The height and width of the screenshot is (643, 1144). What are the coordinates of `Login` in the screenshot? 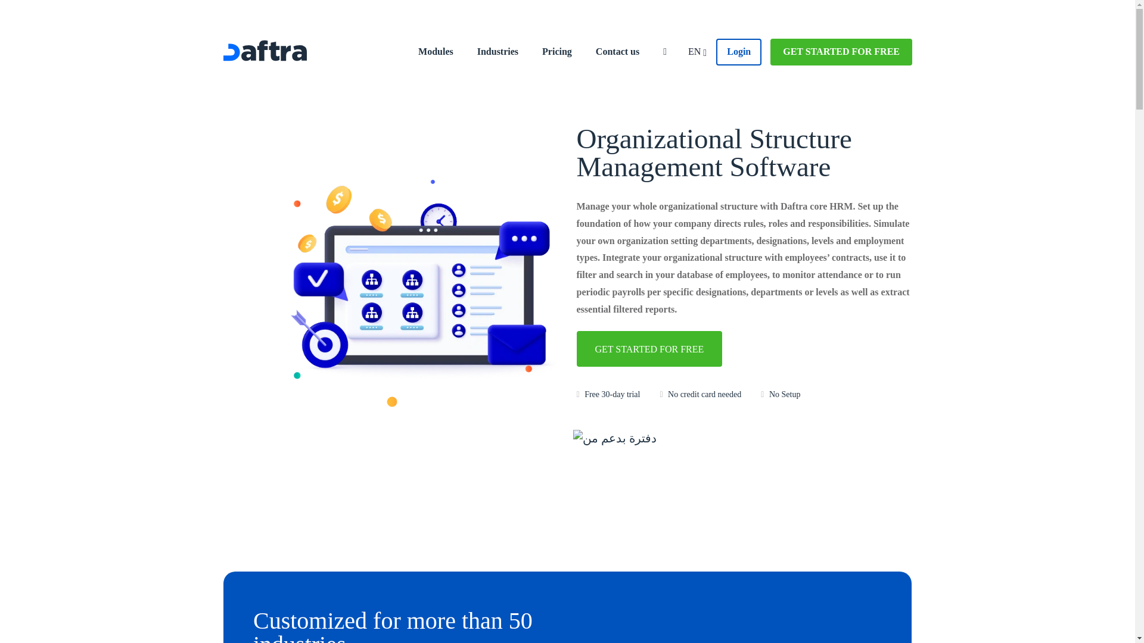 It's located at (739, 51).